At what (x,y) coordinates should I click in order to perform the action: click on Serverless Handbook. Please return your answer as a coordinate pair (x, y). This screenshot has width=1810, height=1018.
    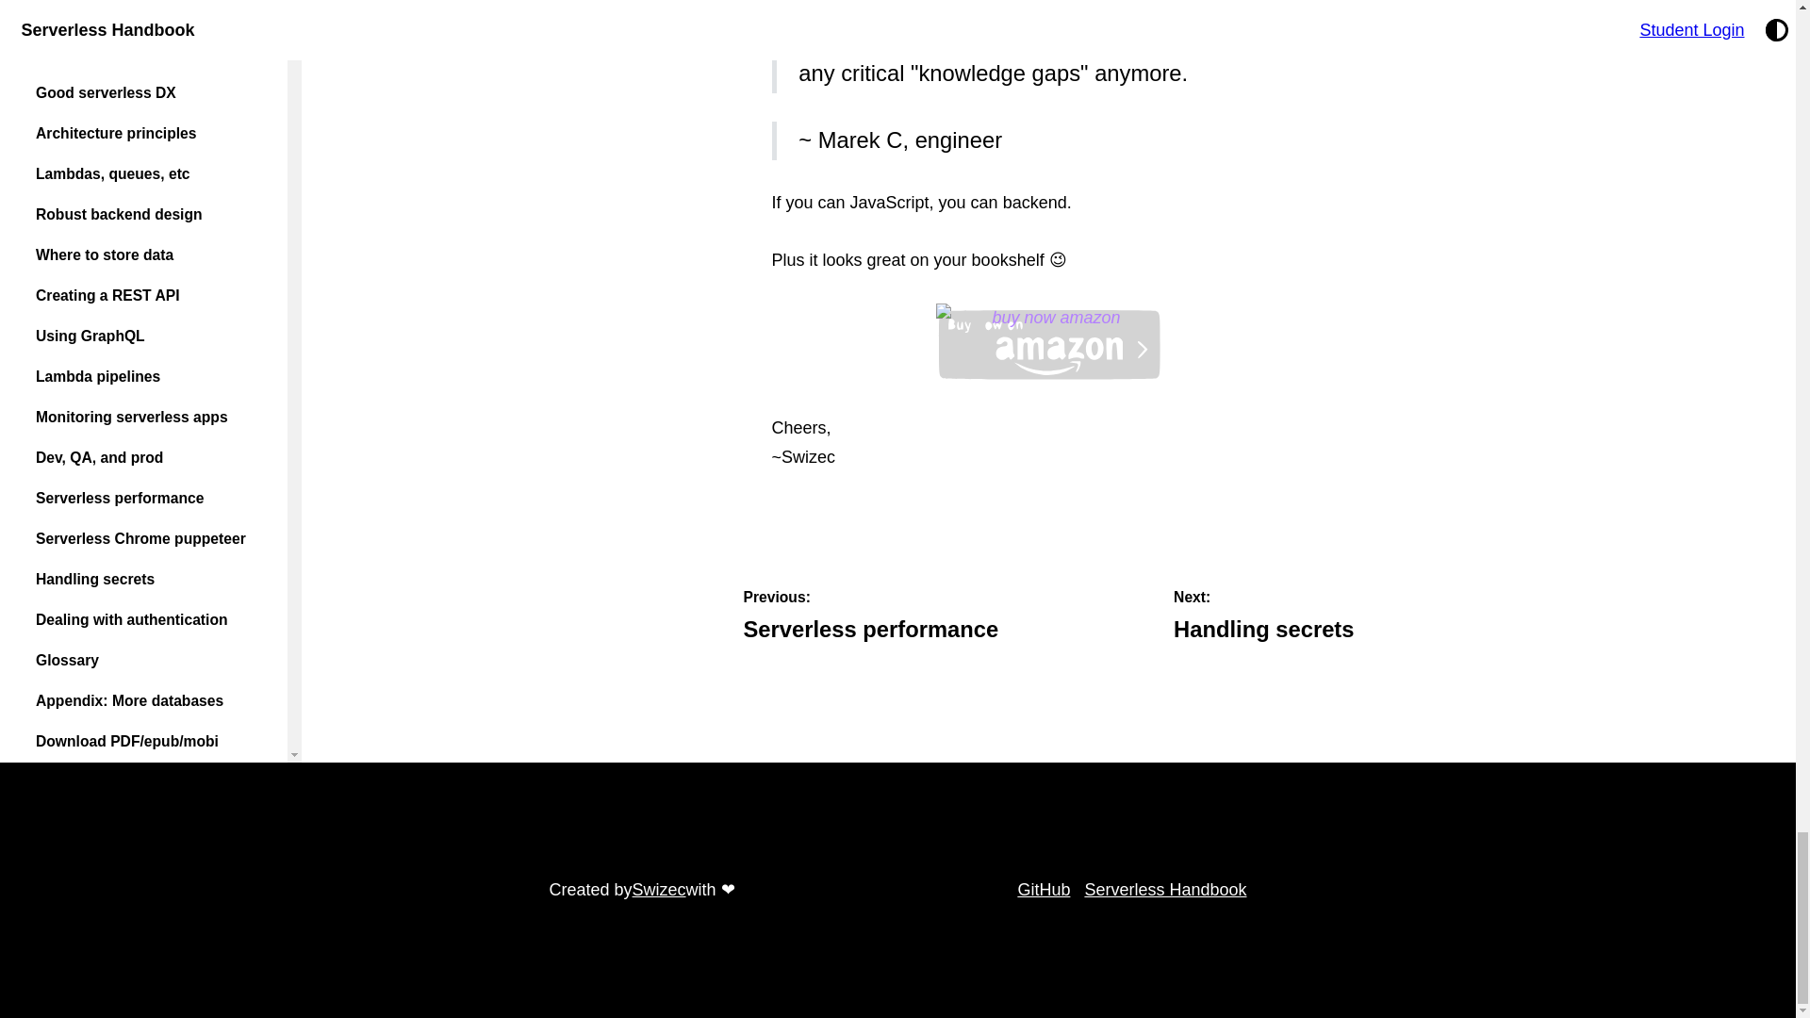
    Looking at the image, I should click on (1043, 890).